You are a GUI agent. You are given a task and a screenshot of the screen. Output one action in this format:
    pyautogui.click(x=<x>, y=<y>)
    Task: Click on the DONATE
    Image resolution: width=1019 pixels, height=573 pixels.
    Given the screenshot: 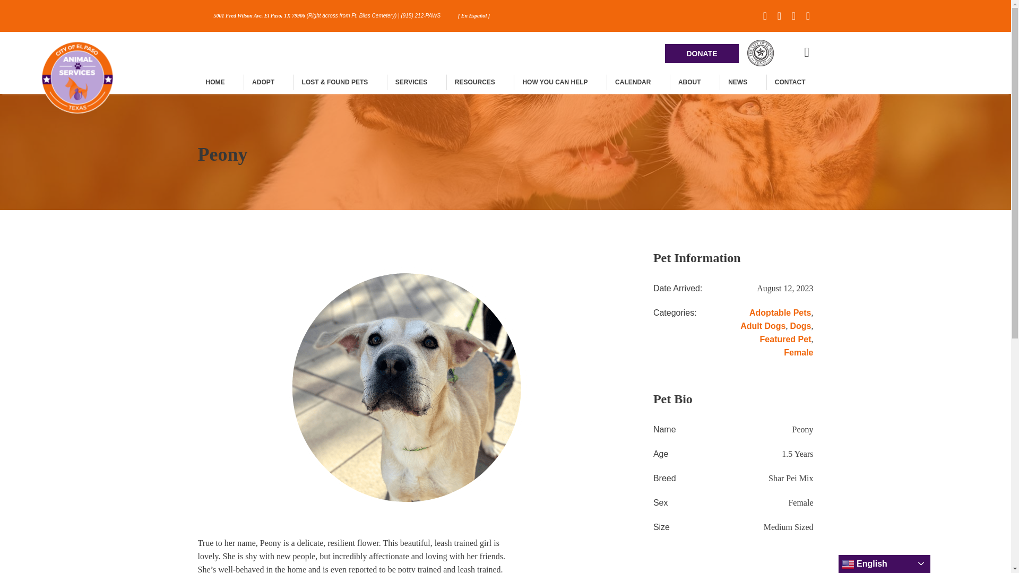 What is the action you would take?
    pyautogui.click(x=702, y=53)
    